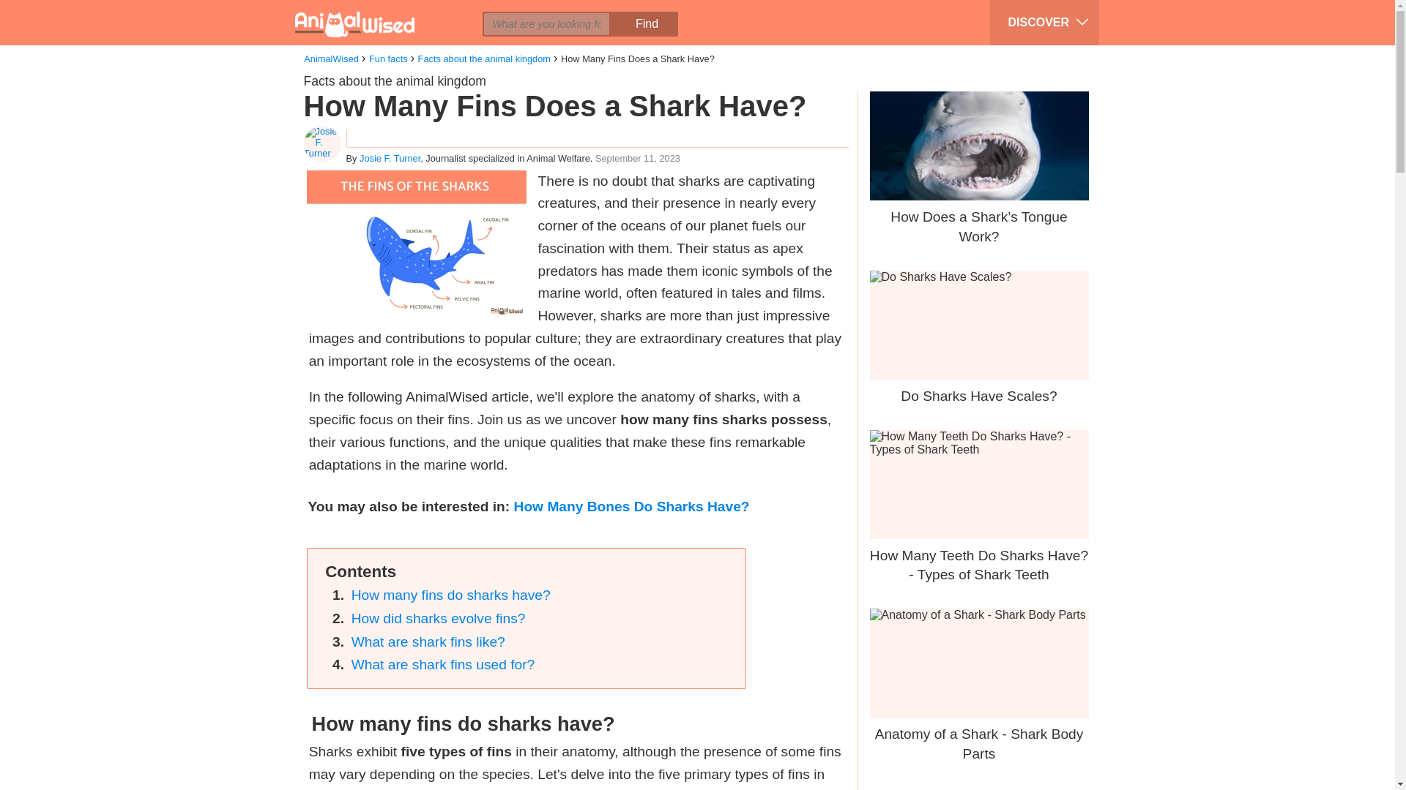 This screenshot has height=790, width=1406. I want to click on Facts about the animal kingdom, so click(394, 80).